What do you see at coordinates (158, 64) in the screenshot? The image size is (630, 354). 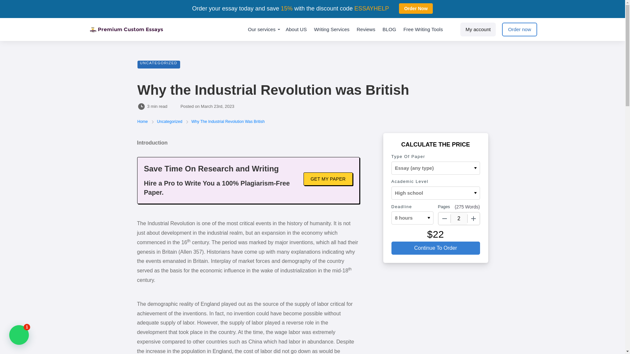 I see `UNCATEGORIZED` at bounding box center [158, 64].